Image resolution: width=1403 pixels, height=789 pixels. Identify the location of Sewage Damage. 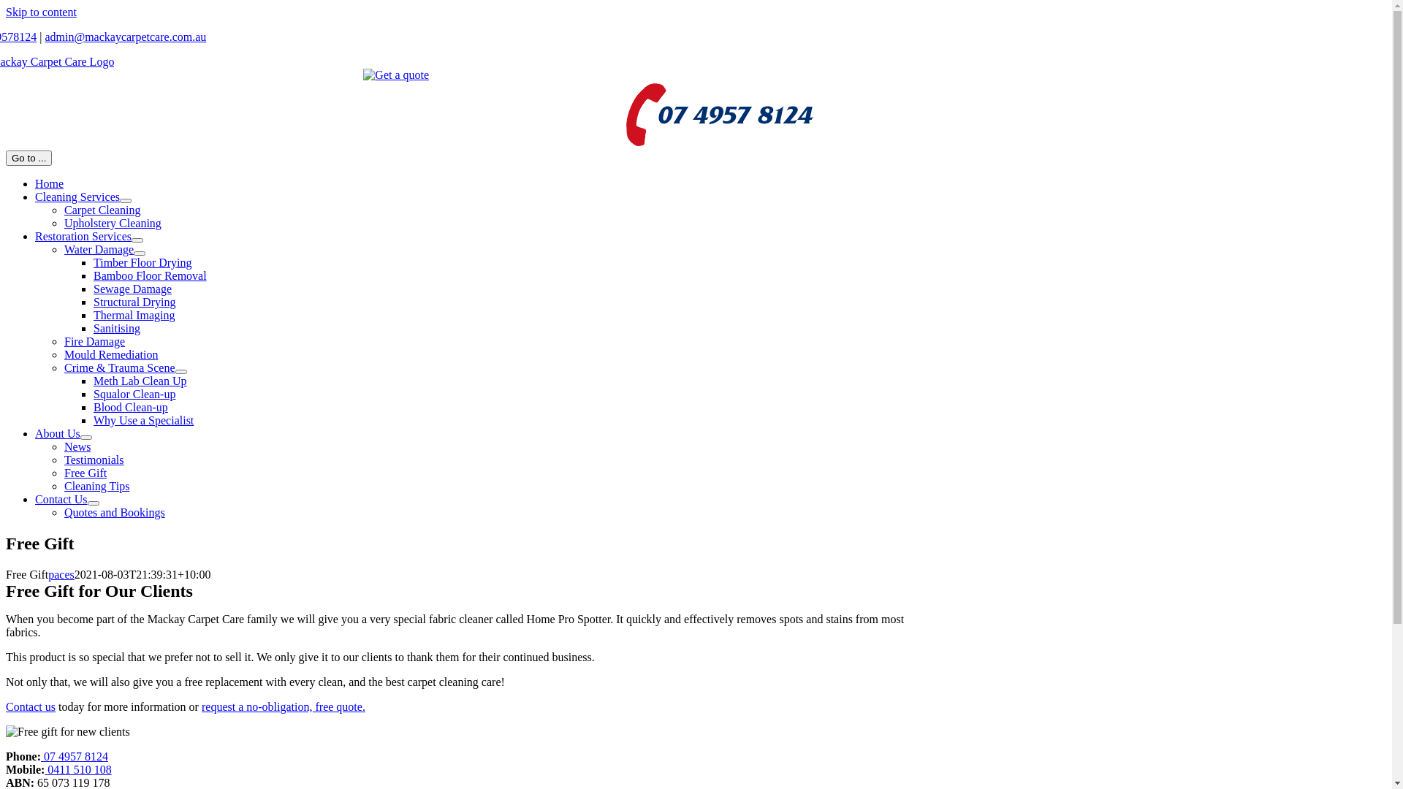
(133, 289).